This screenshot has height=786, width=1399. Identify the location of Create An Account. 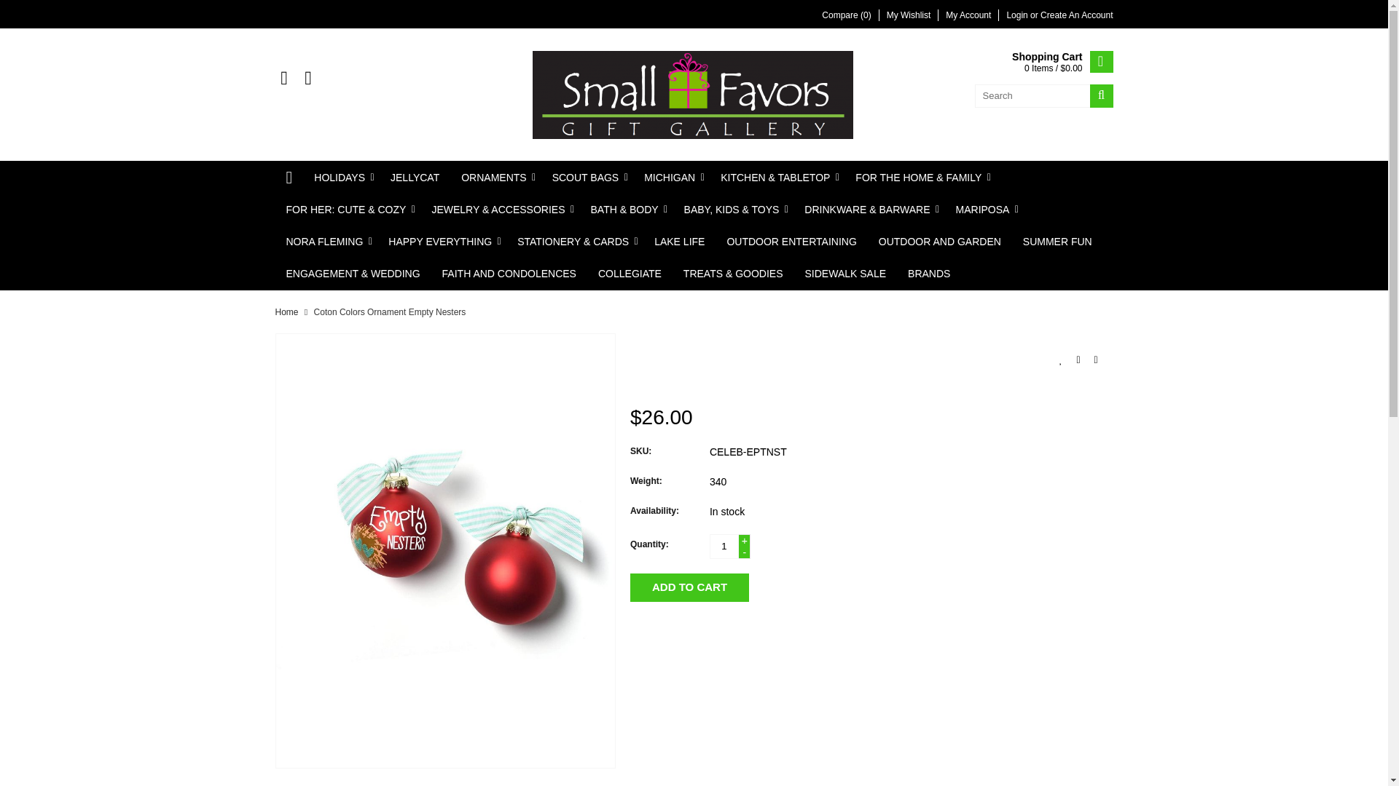
(1076, 15).